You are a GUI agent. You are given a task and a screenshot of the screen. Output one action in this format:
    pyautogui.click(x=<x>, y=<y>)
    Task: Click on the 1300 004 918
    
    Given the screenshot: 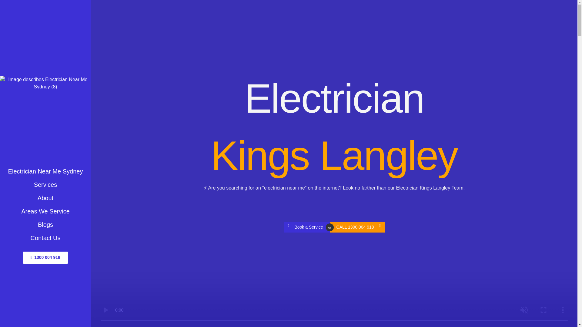 What is the action you would take?
    pyautogui.click(x=45, y=257)
    